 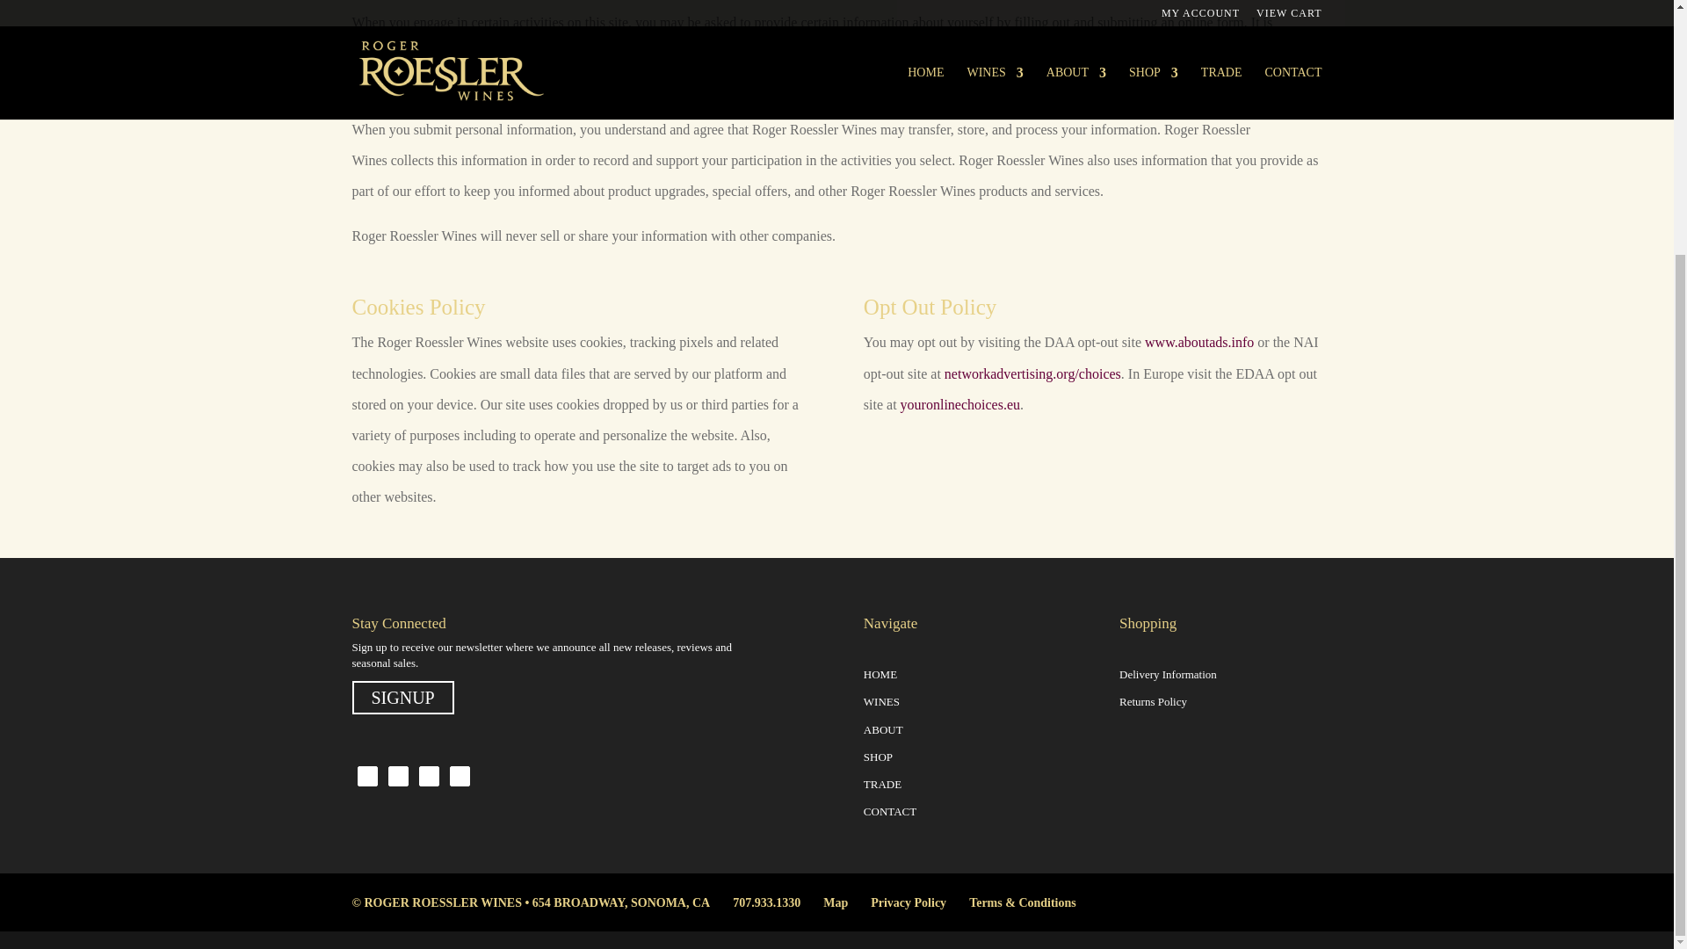 What do you see at coordinates (835, 902) in the screenshot?
I see `Map` at bounding box center [835, 902].